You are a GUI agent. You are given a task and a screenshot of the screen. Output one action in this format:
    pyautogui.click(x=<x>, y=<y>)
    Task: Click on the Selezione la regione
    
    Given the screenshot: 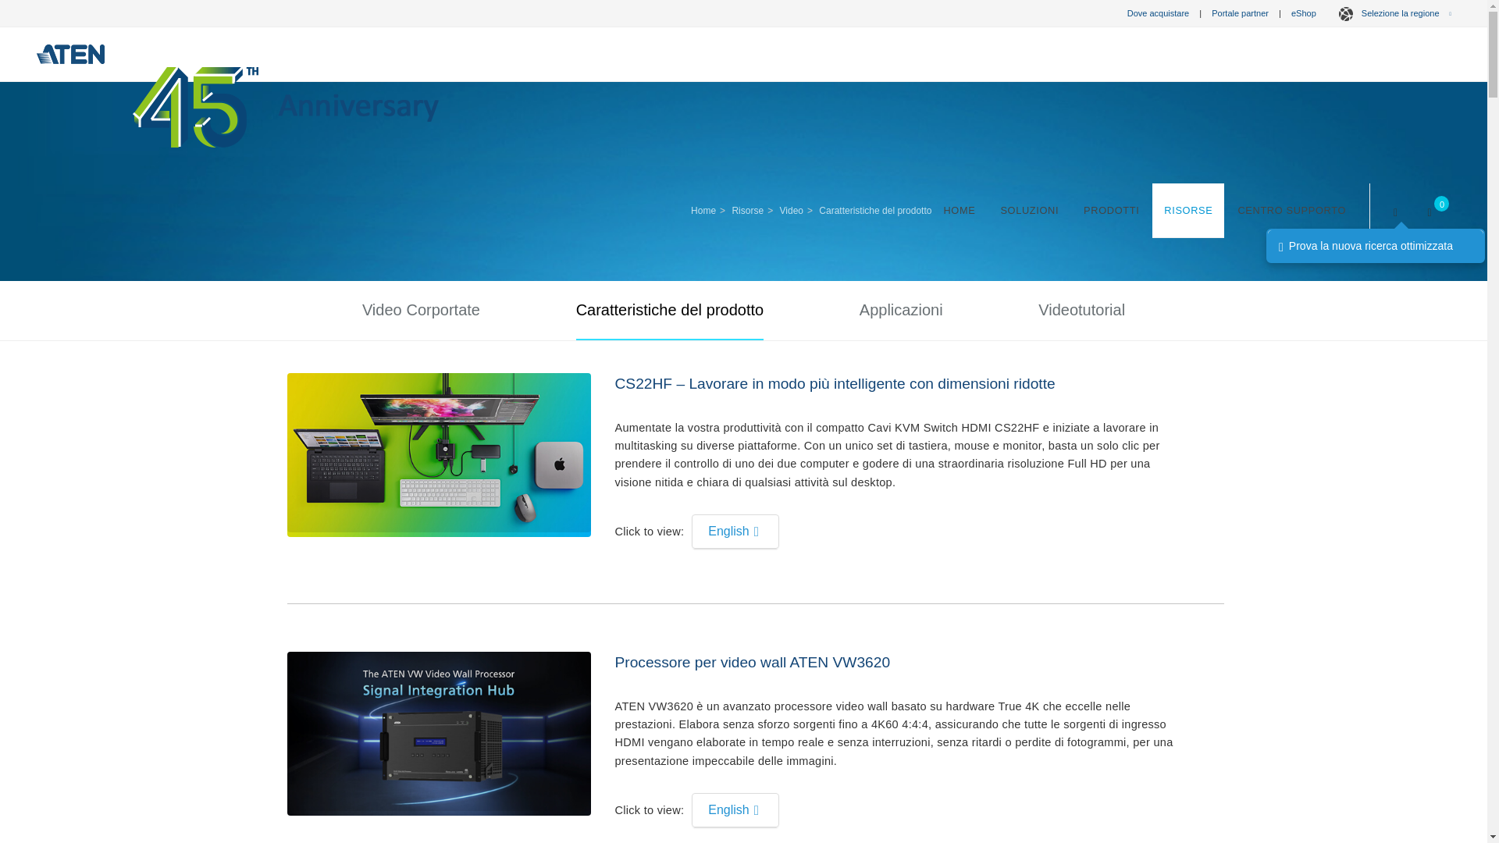 What is the action you would take?
    pyautogui.click(x=1393, y=12)
    